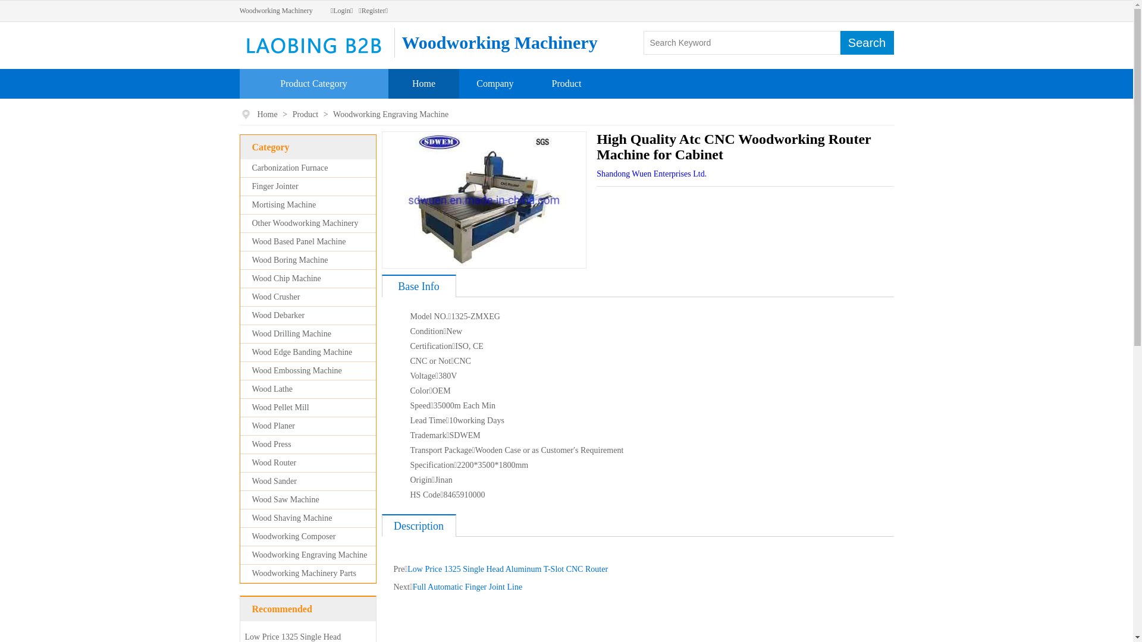  Describe the element at coordinates (313, 83) in the screenshot. I see `Product Category` at that location.